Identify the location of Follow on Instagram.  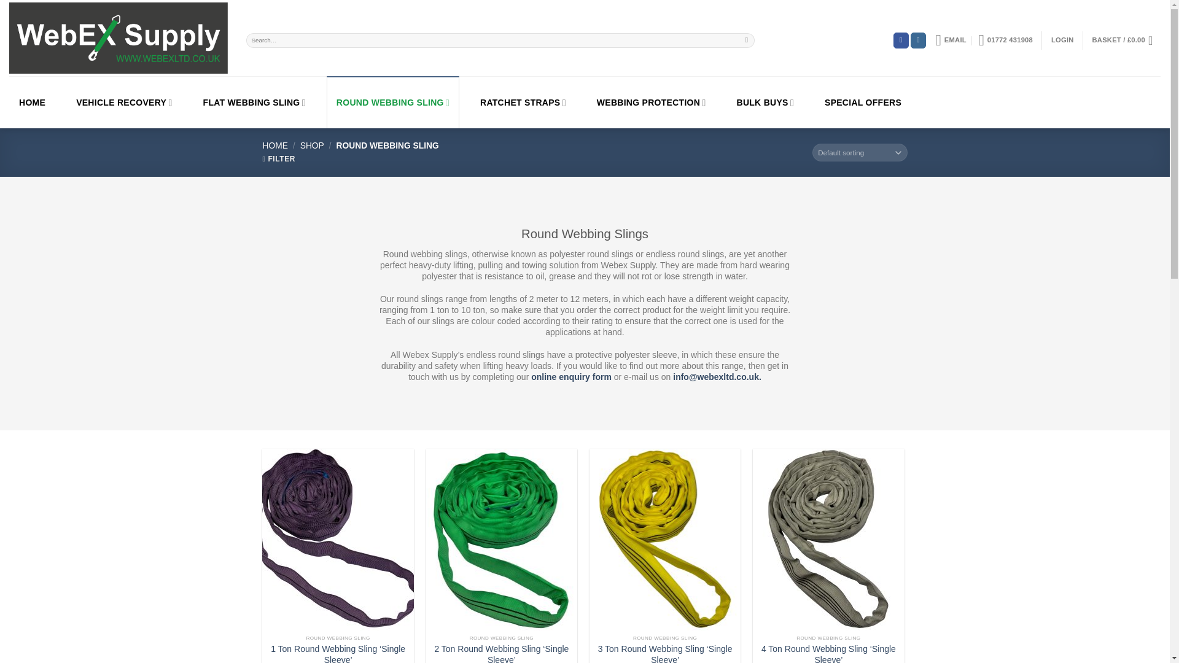
(919, 40).